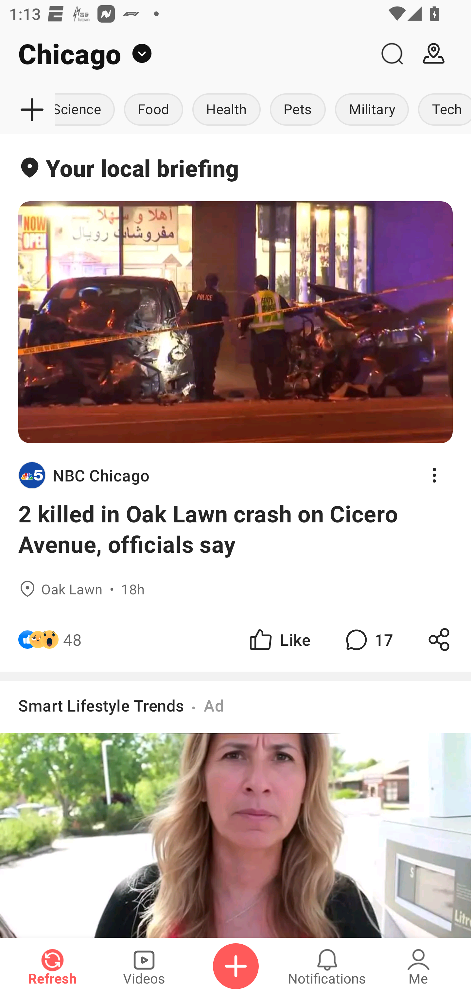 The width and height of the screenshot is (471, 995). What do you see at coordinates (372, 110) in the screenshot?
I see `Military` at bounding box center [372, 110].